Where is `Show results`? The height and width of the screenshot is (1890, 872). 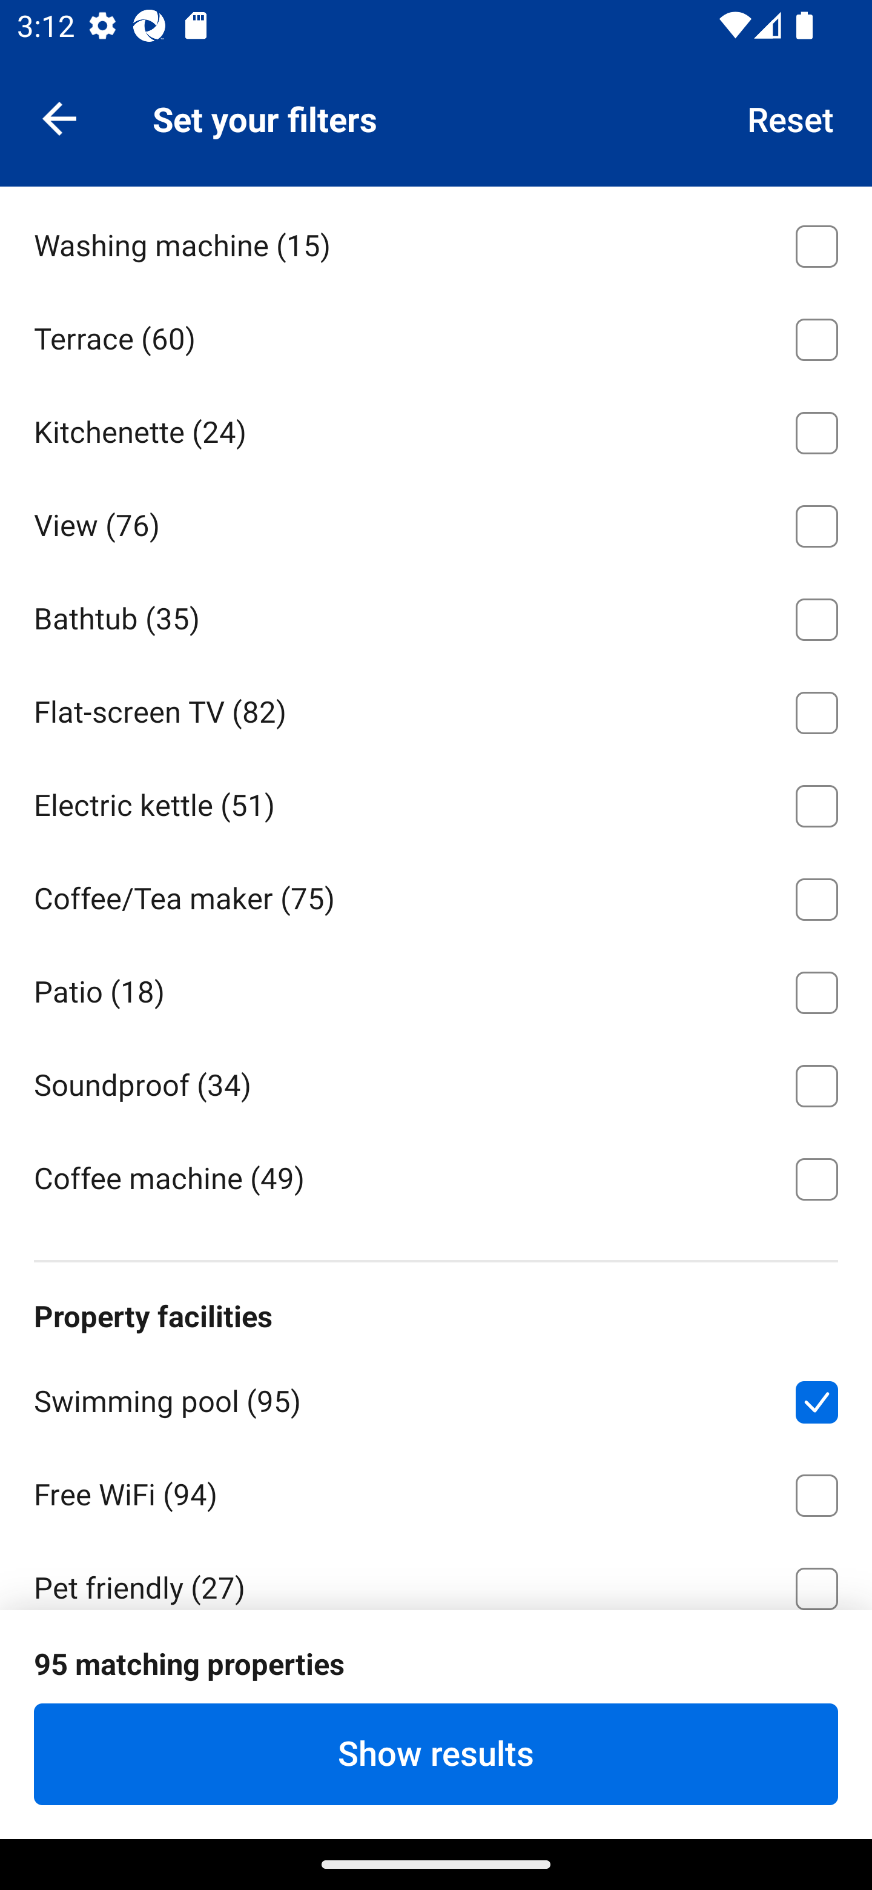 Show results is located at coordinates (436, 1754).